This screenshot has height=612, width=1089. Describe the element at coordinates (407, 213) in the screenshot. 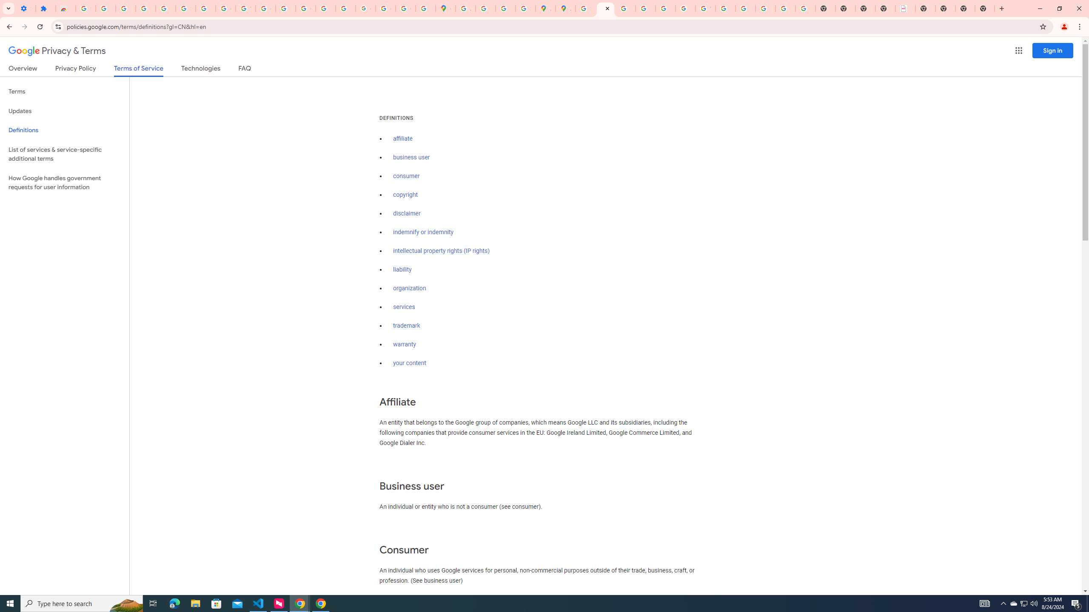

I see `disclaimer` at that location.